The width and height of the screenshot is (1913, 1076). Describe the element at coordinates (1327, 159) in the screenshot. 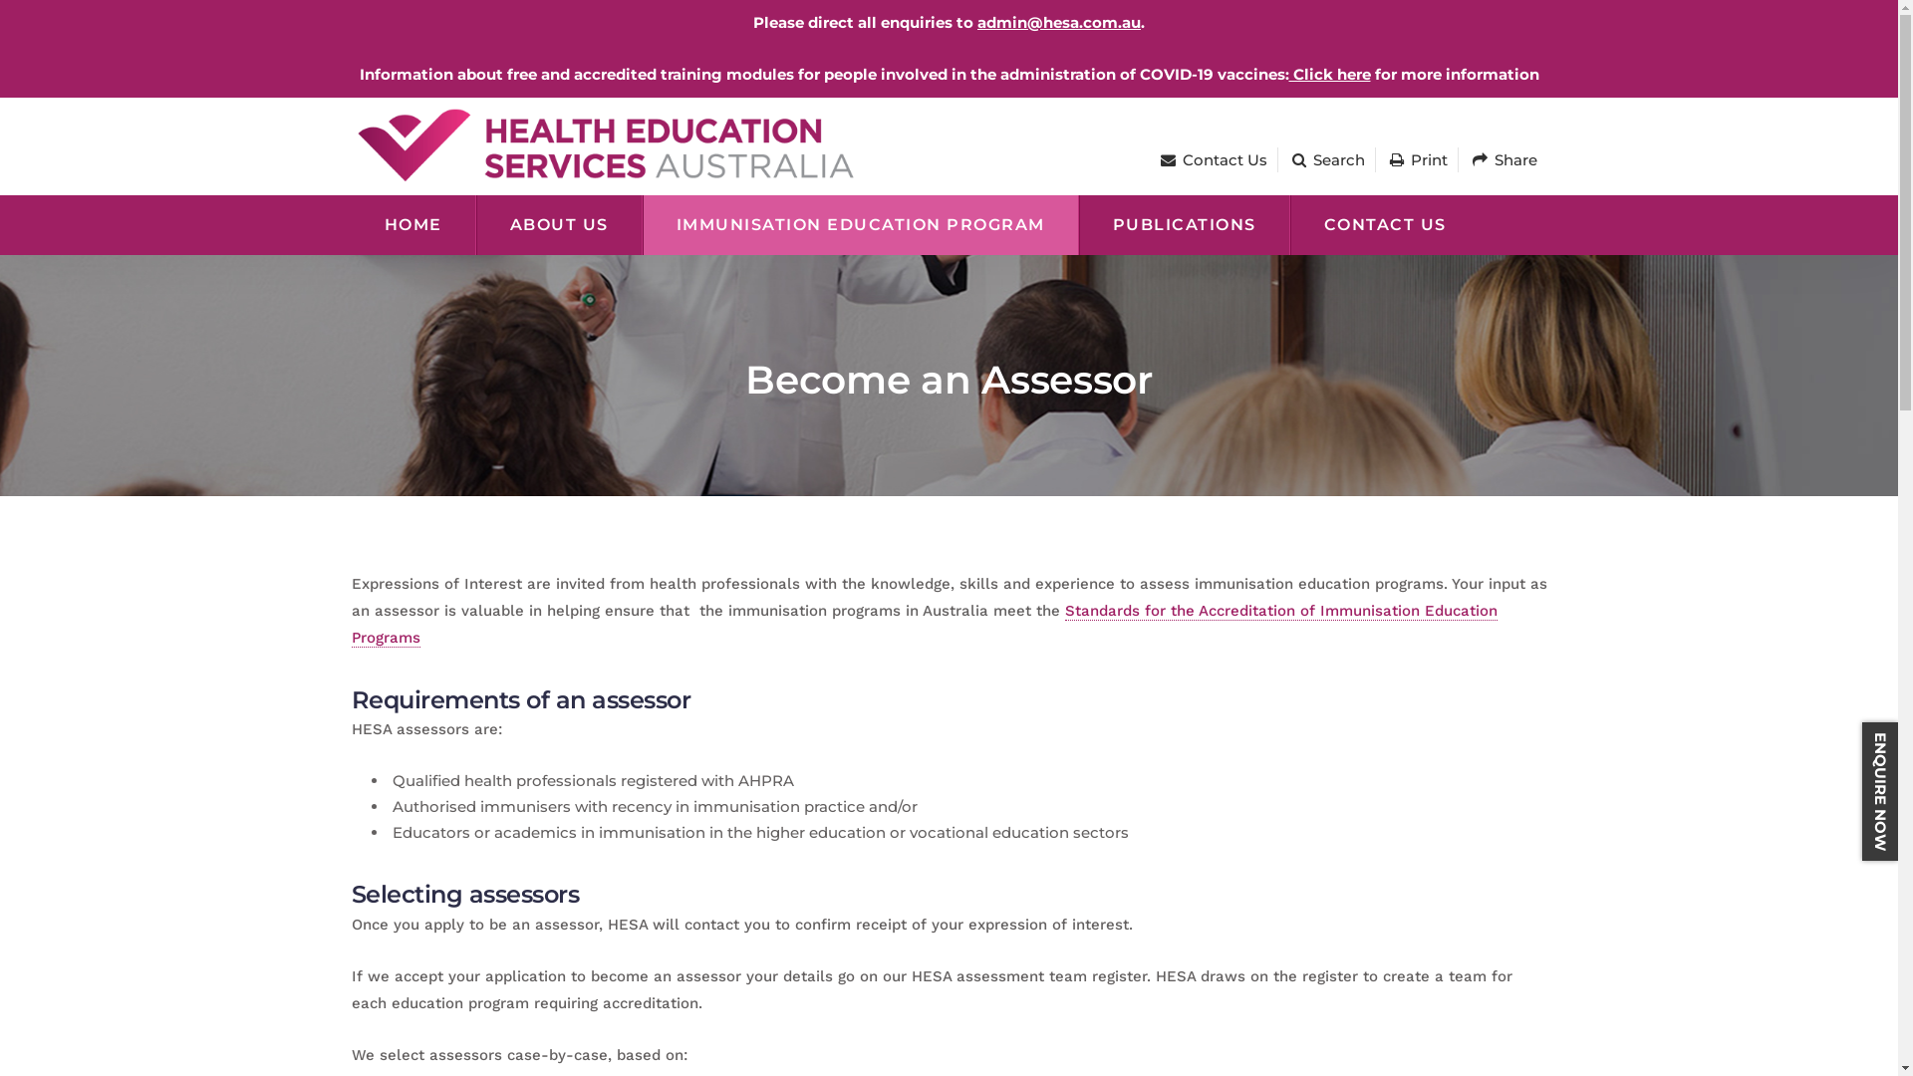

I see `Search` at that location.